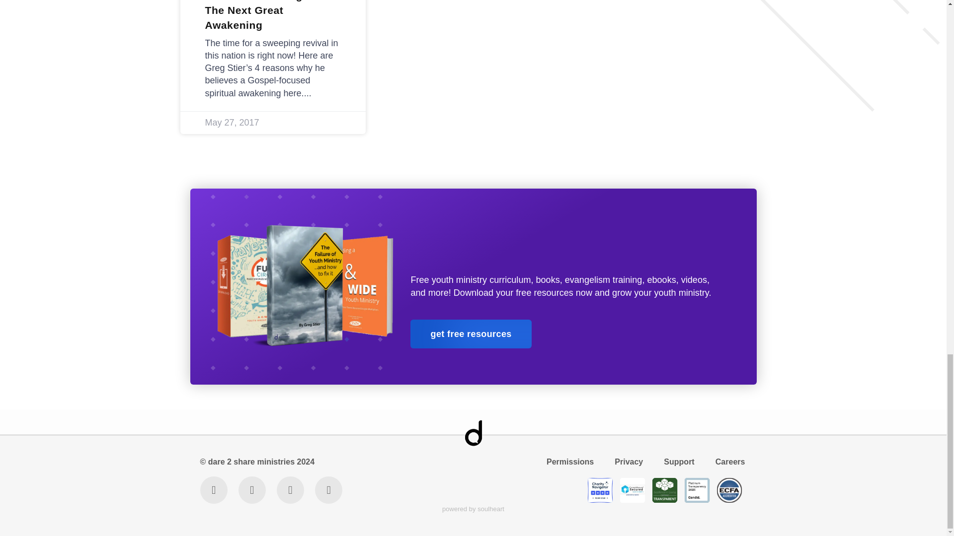 This screenshot has width=954, height=536. Describe the element at coordinates (328, 490) in the screenshot. I see `Youtube` at that location.